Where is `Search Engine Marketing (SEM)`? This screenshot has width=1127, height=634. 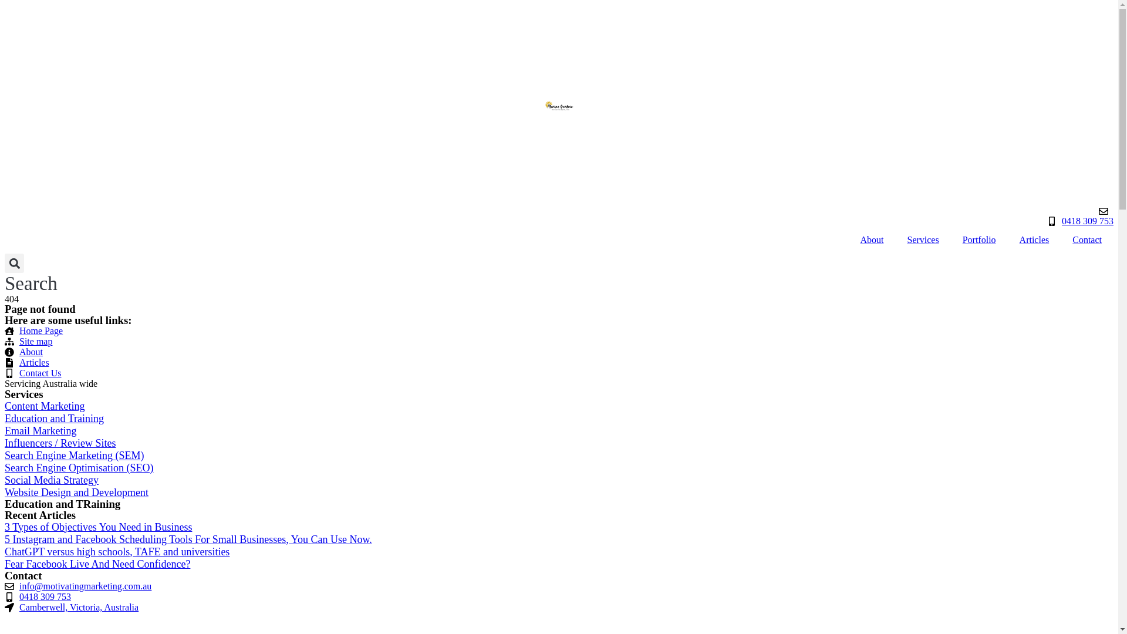
Search Engine Marketing (SEM) is located at coordinates (74, 456).